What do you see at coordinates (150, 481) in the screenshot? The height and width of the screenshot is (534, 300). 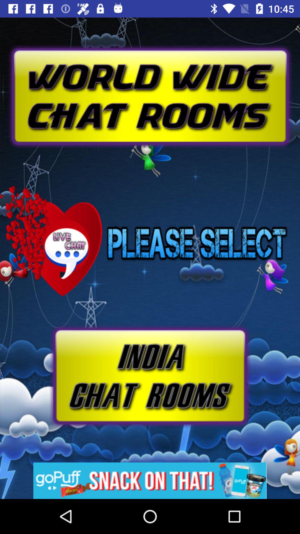 I see `games` at bounding box center [150, 481].